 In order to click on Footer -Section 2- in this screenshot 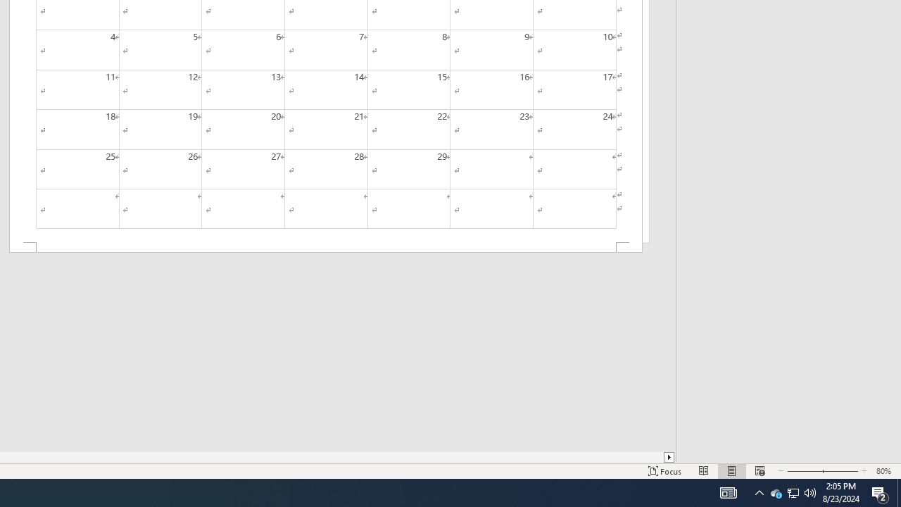, I will do `click(325, 248)`.